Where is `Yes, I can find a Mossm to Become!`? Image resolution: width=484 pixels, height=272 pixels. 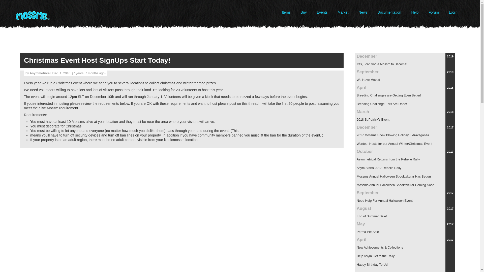 Yes, I can find a Mossm to Become! is located at coordinates (405, 64).